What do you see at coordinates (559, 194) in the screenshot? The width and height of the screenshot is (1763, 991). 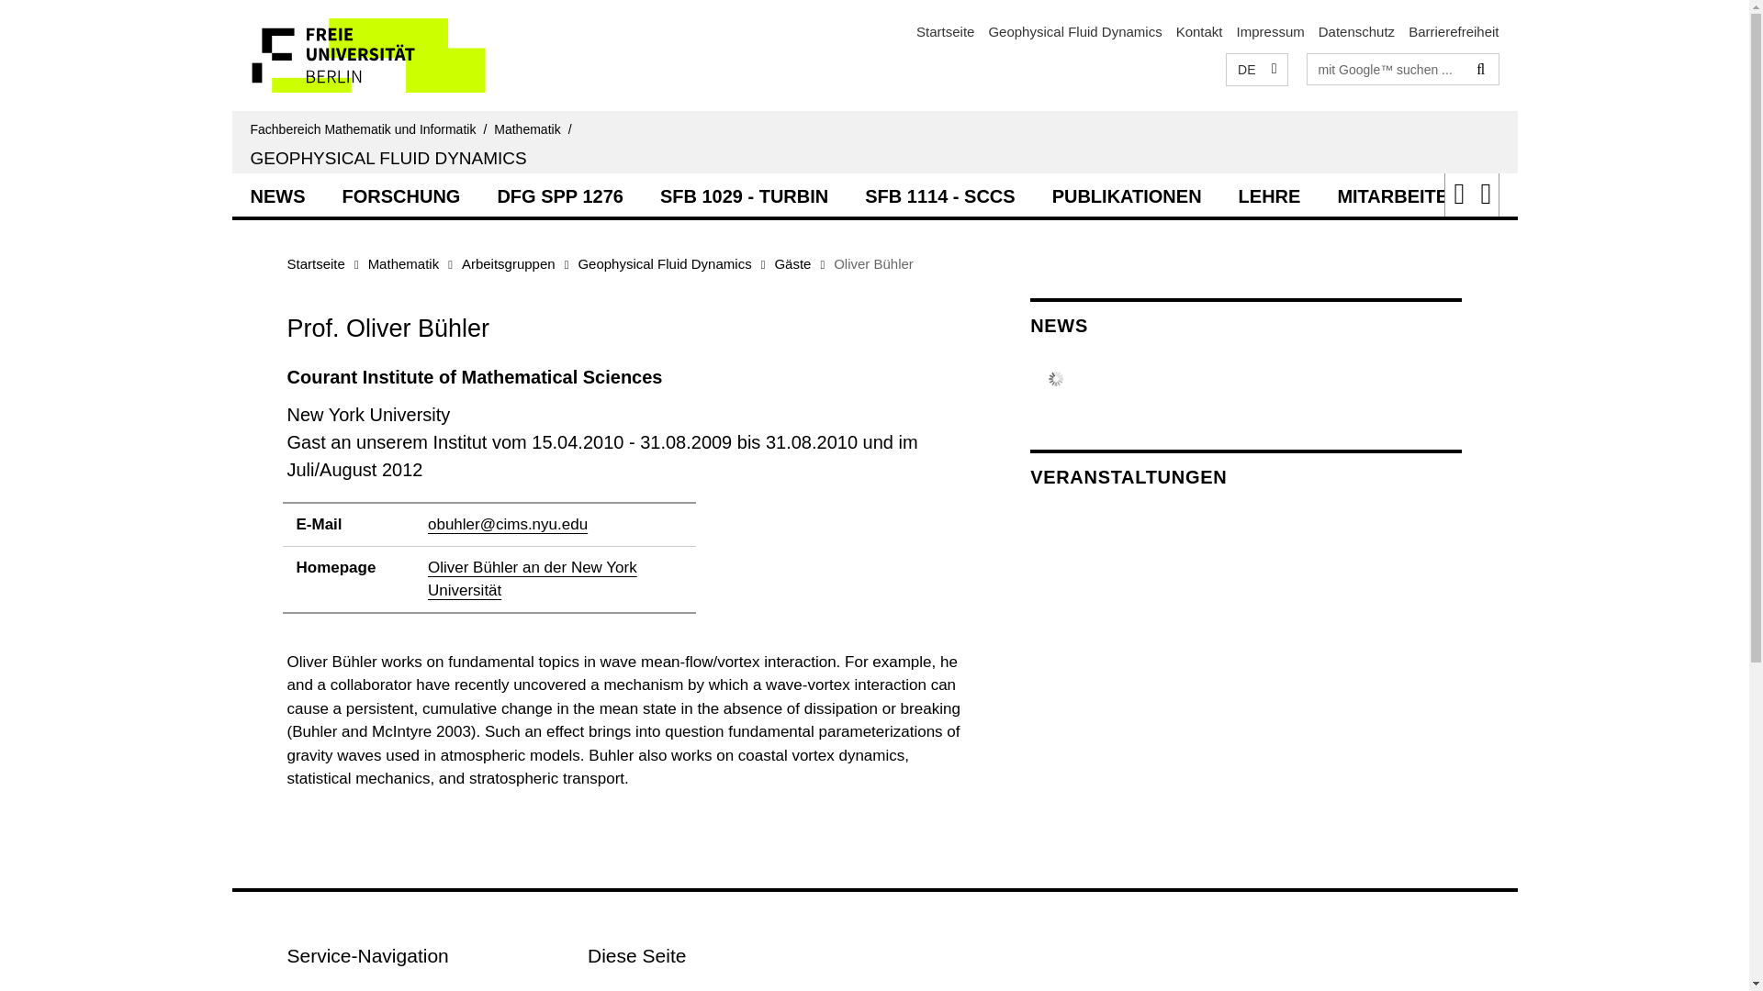 I see `loading...` at bounding box center [559, 194].